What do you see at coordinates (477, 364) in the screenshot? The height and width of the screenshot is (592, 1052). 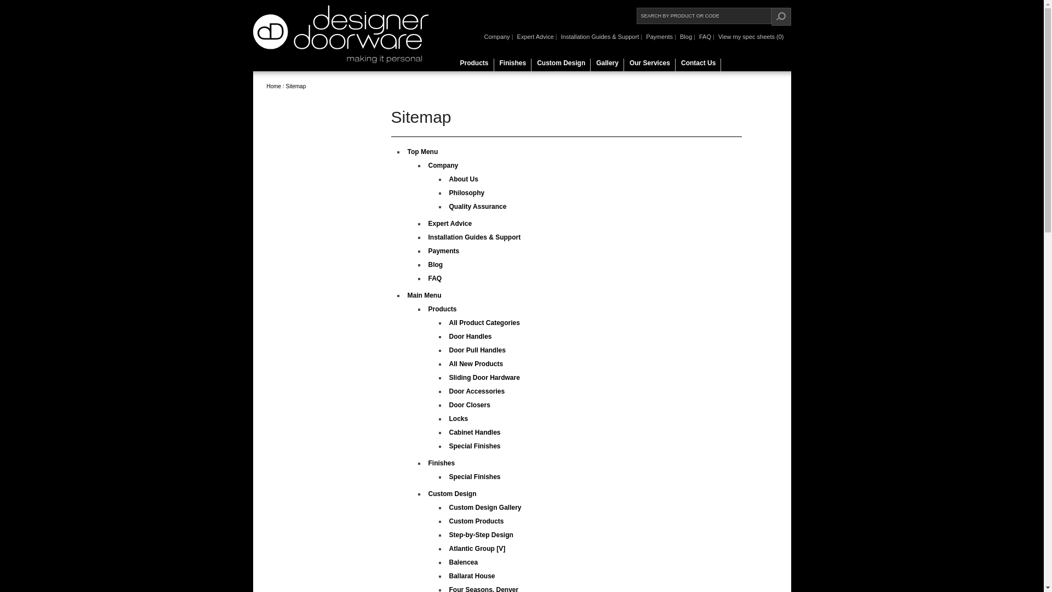 I see `All New Products` at bounding box center [477, 364].